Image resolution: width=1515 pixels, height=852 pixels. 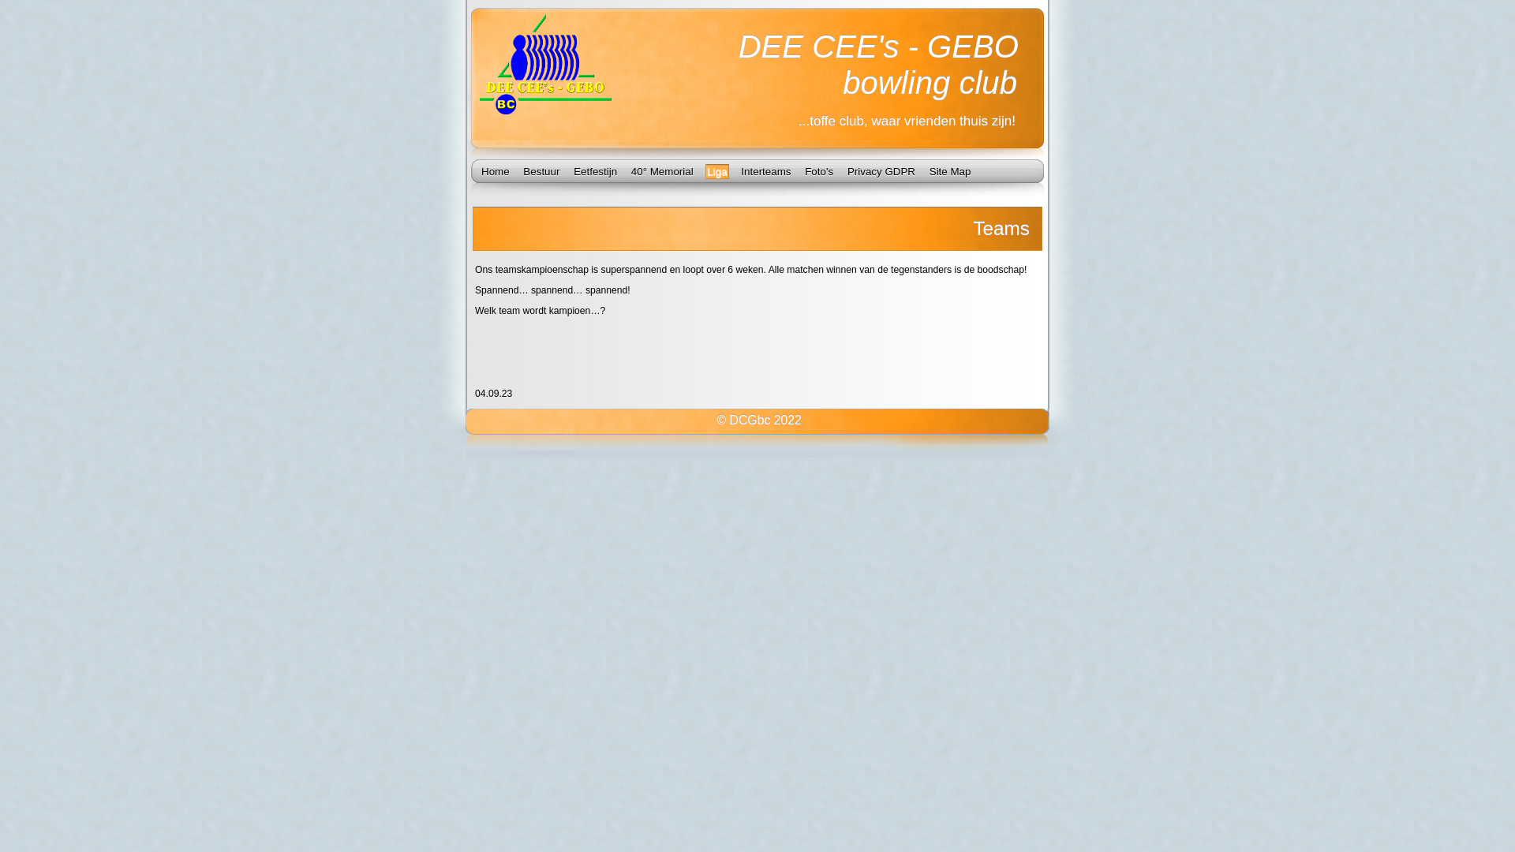 I want to click on Liga, so click(x=716, y=172).